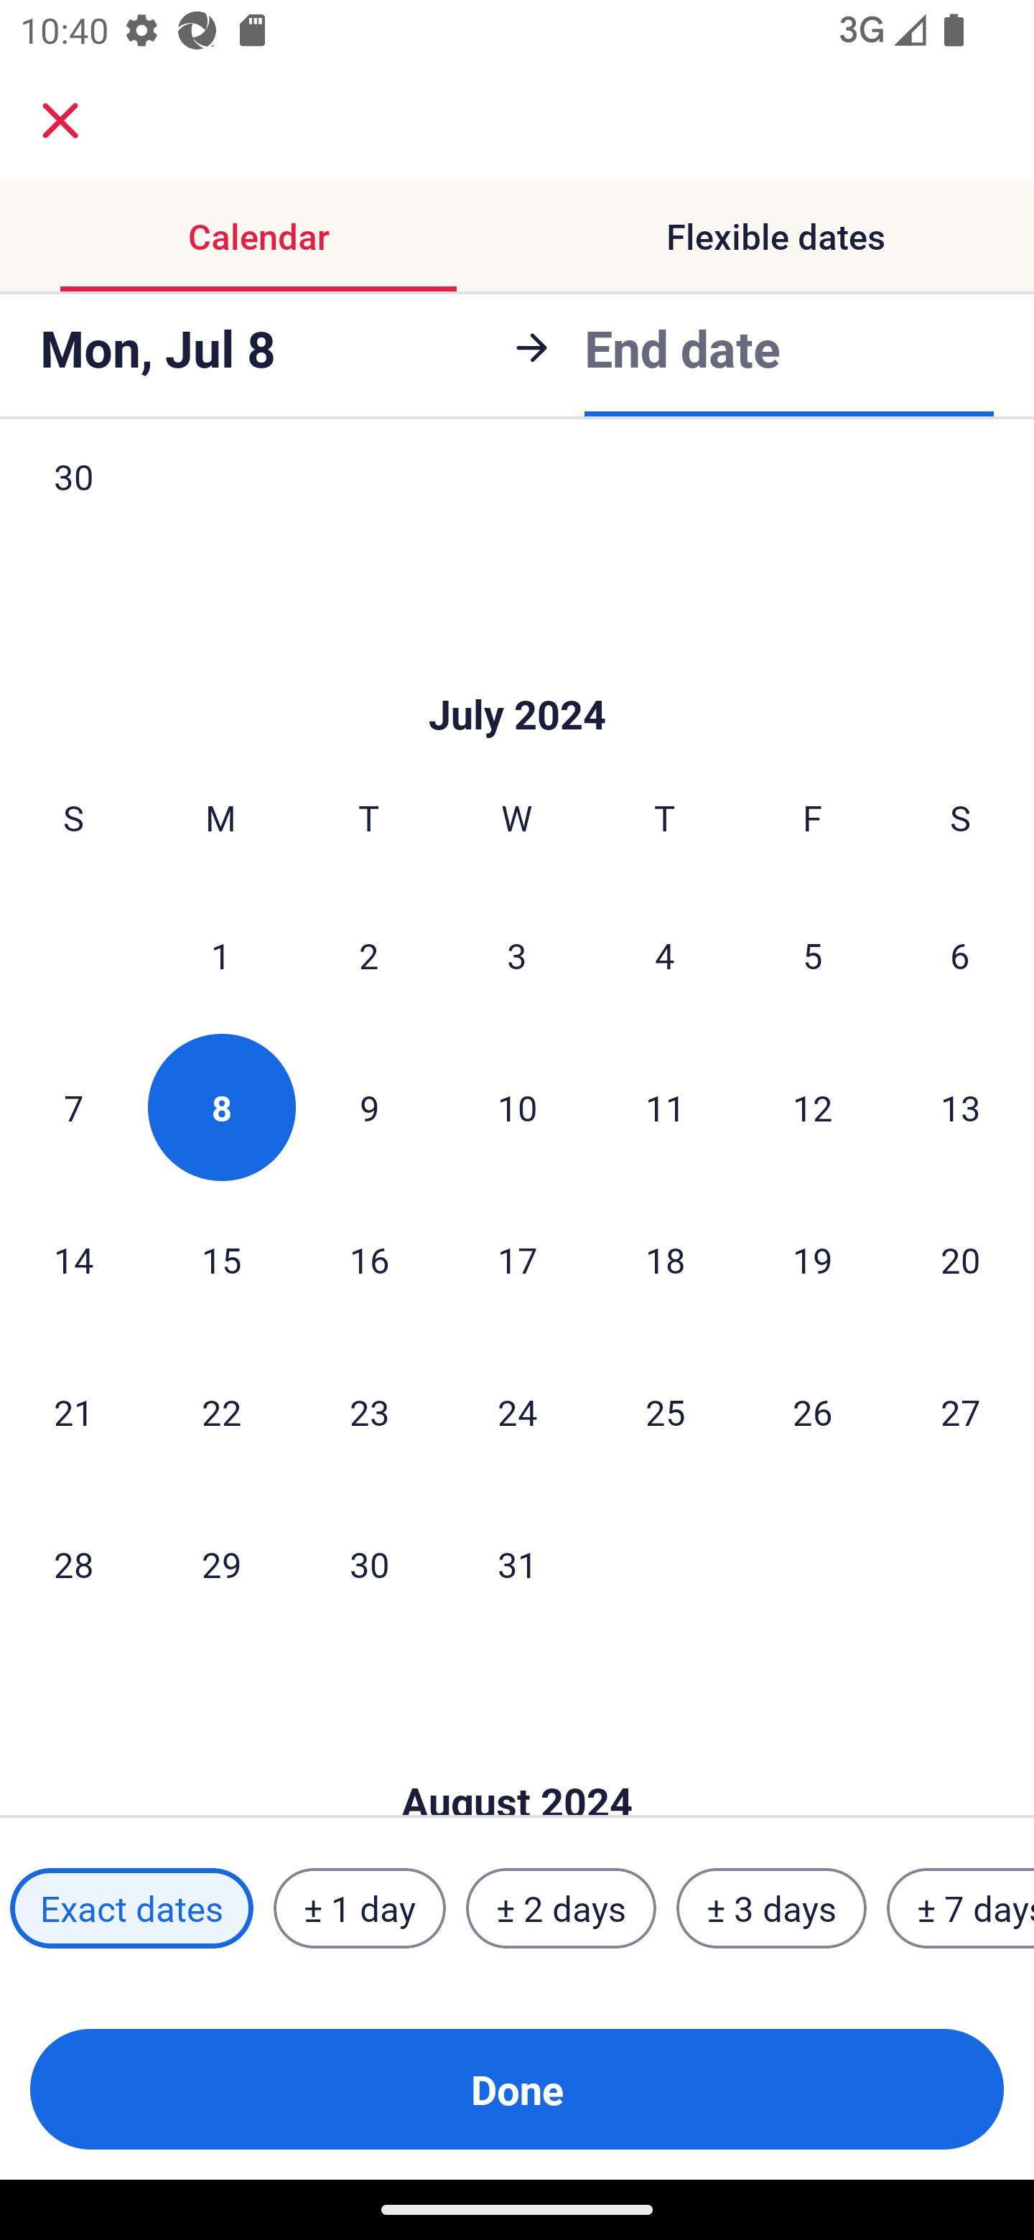 Image resolution: width=1034 pixels, height=2240 pixels. I want to click on 13 Saturday, July 13, 2024, so click(961, 1107).